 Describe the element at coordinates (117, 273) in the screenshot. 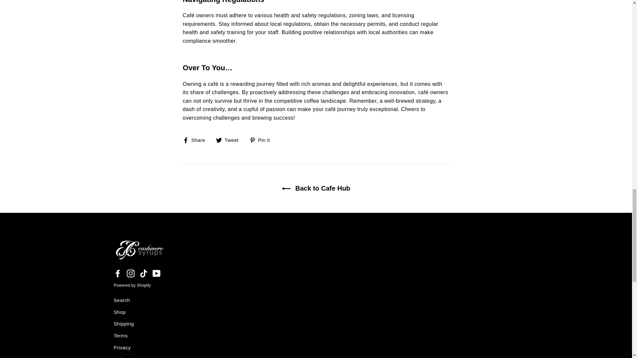

I see `Cashmere Syrups on Facebook` at that location.